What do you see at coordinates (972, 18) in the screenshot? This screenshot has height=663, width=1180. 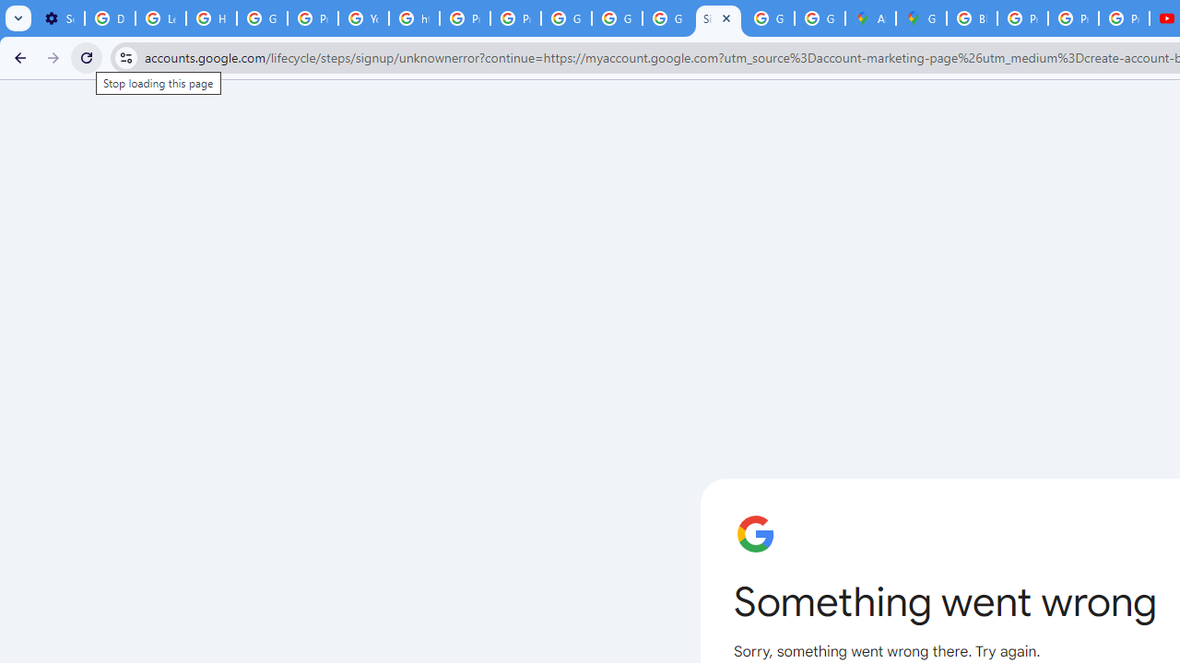 I see `Blogger Policies and Guidelines - Transparency Center` at bounding box center [972, 18].